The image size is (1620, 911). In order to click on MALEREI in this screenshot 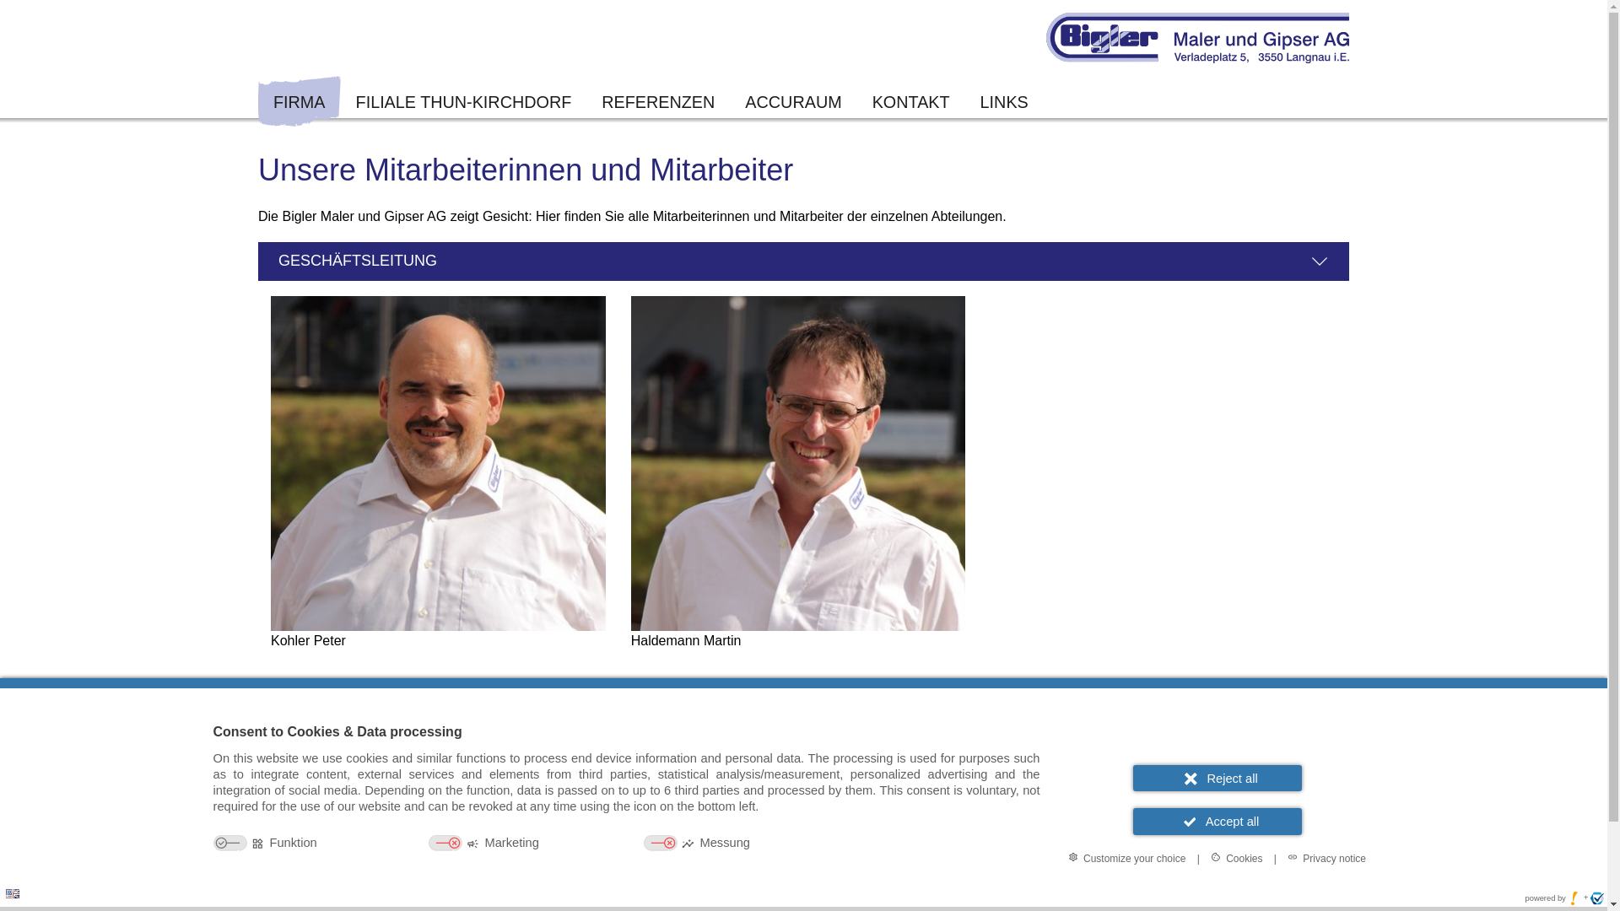, I will do `click(803, 712)`.